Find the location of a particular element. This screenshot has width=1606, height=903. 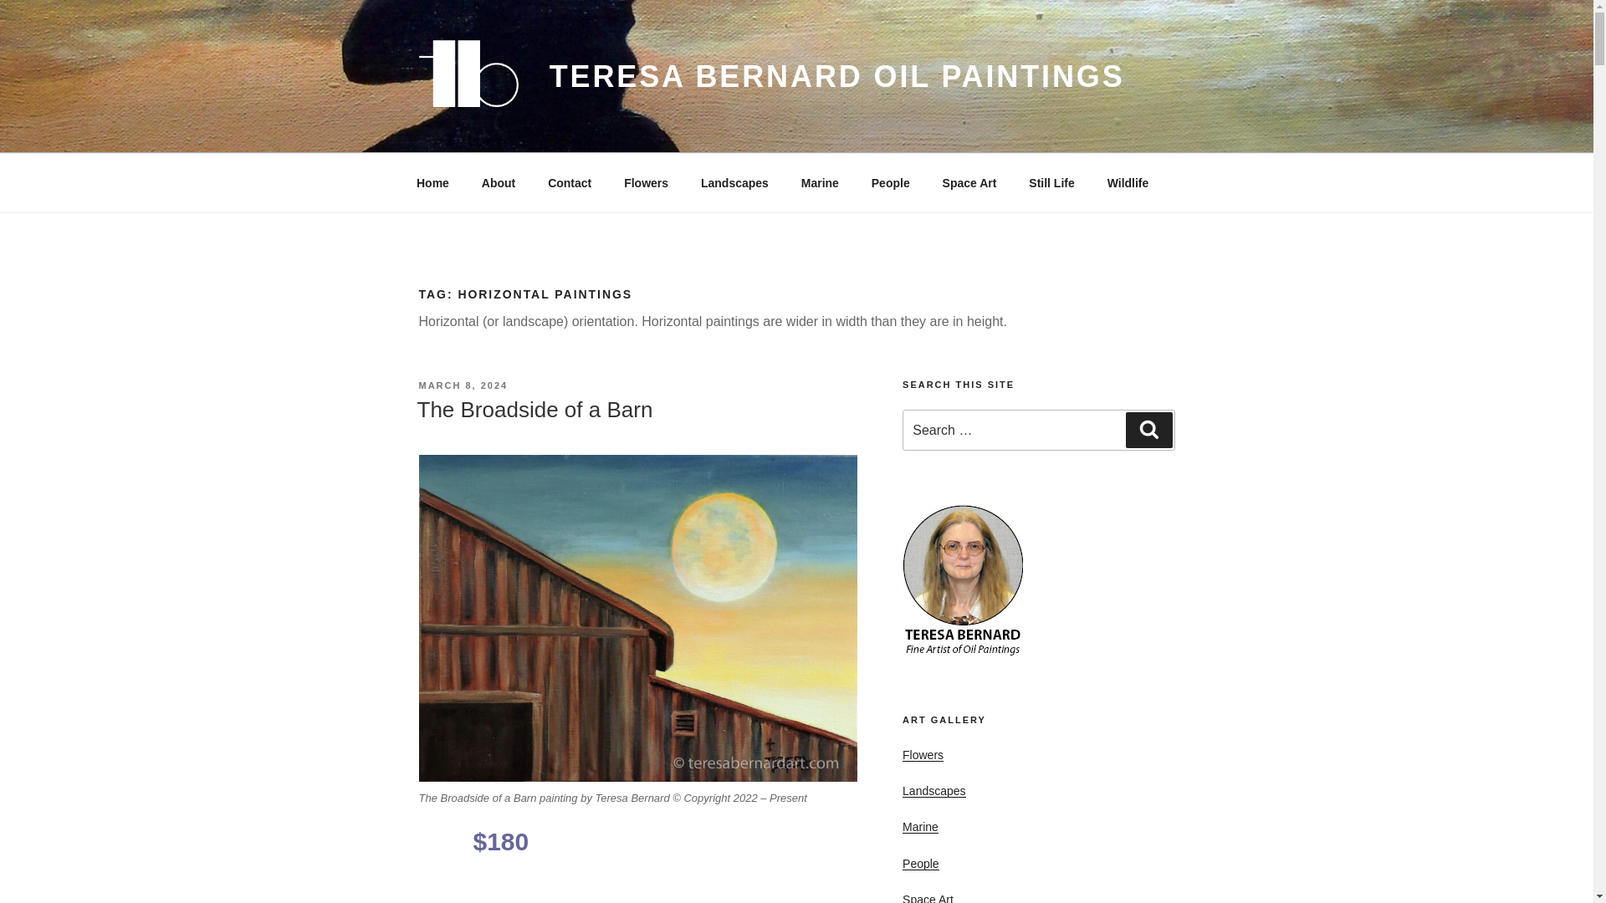

Home is located at coordinates (432, 182).